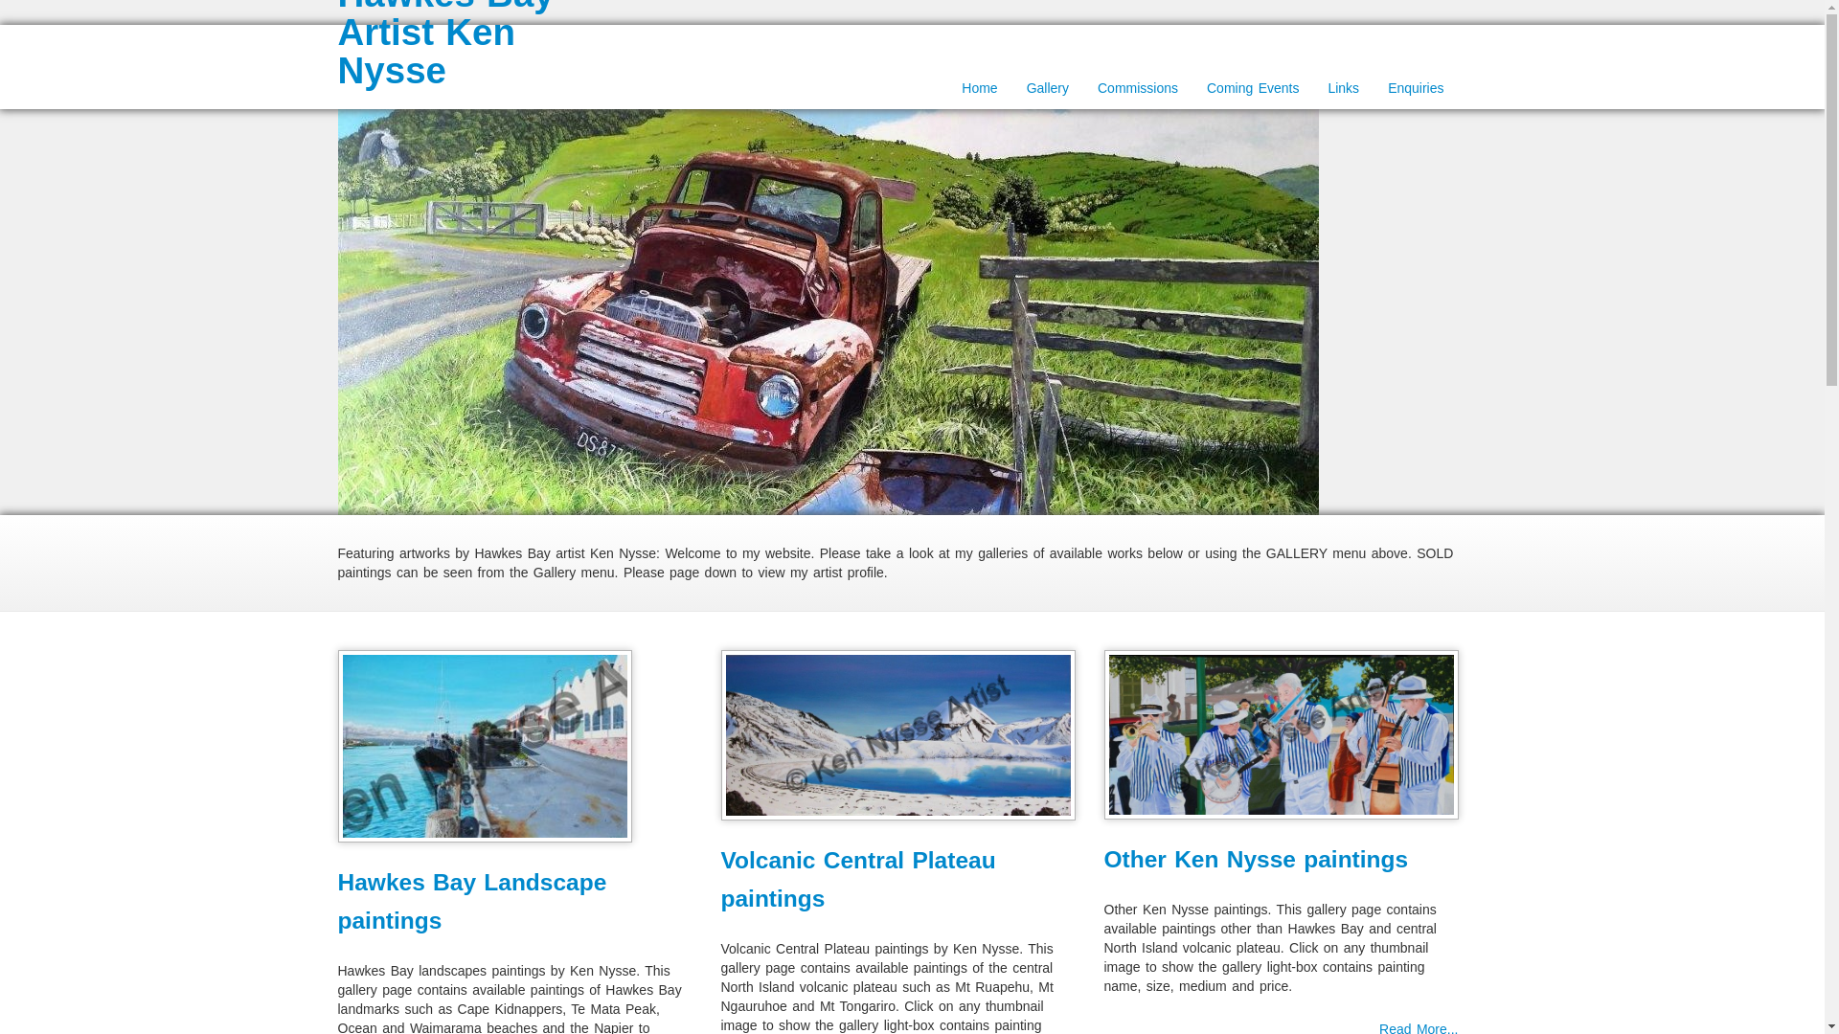  What do you see at coordinates (444, 46) in the screenshot?
I see `Hawkes Bay Artist Ken Nysse` at bounding box center [444, 46].